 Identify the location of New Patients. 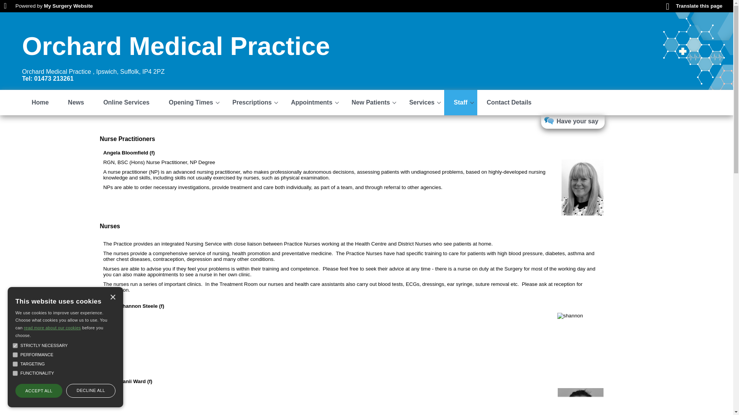
(371, 103).